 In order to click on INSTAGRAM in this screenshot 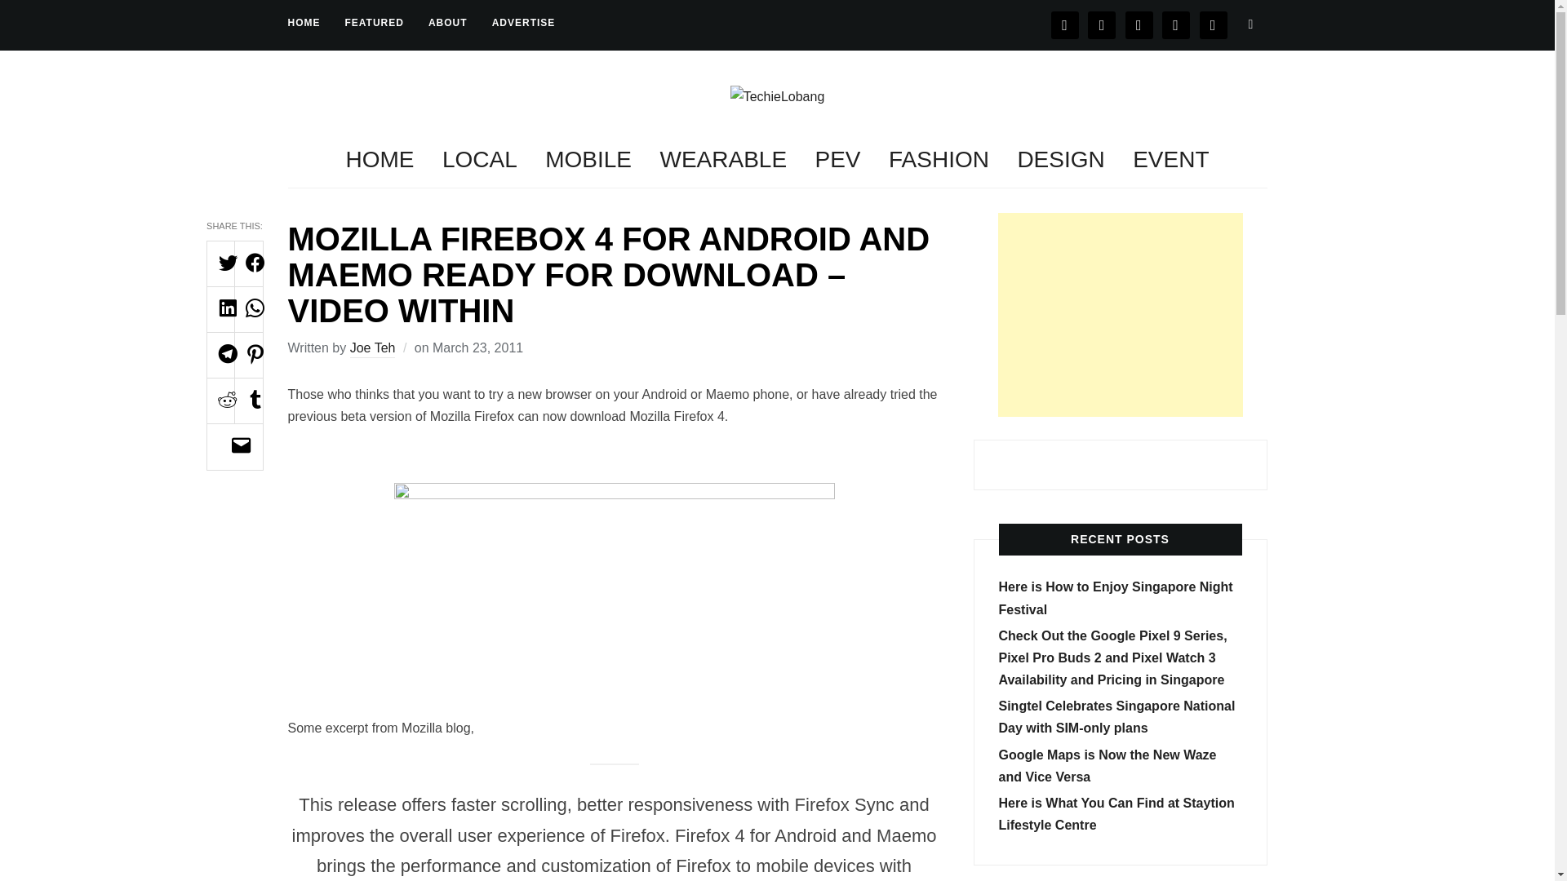, I will do `click(1139, 24)`.